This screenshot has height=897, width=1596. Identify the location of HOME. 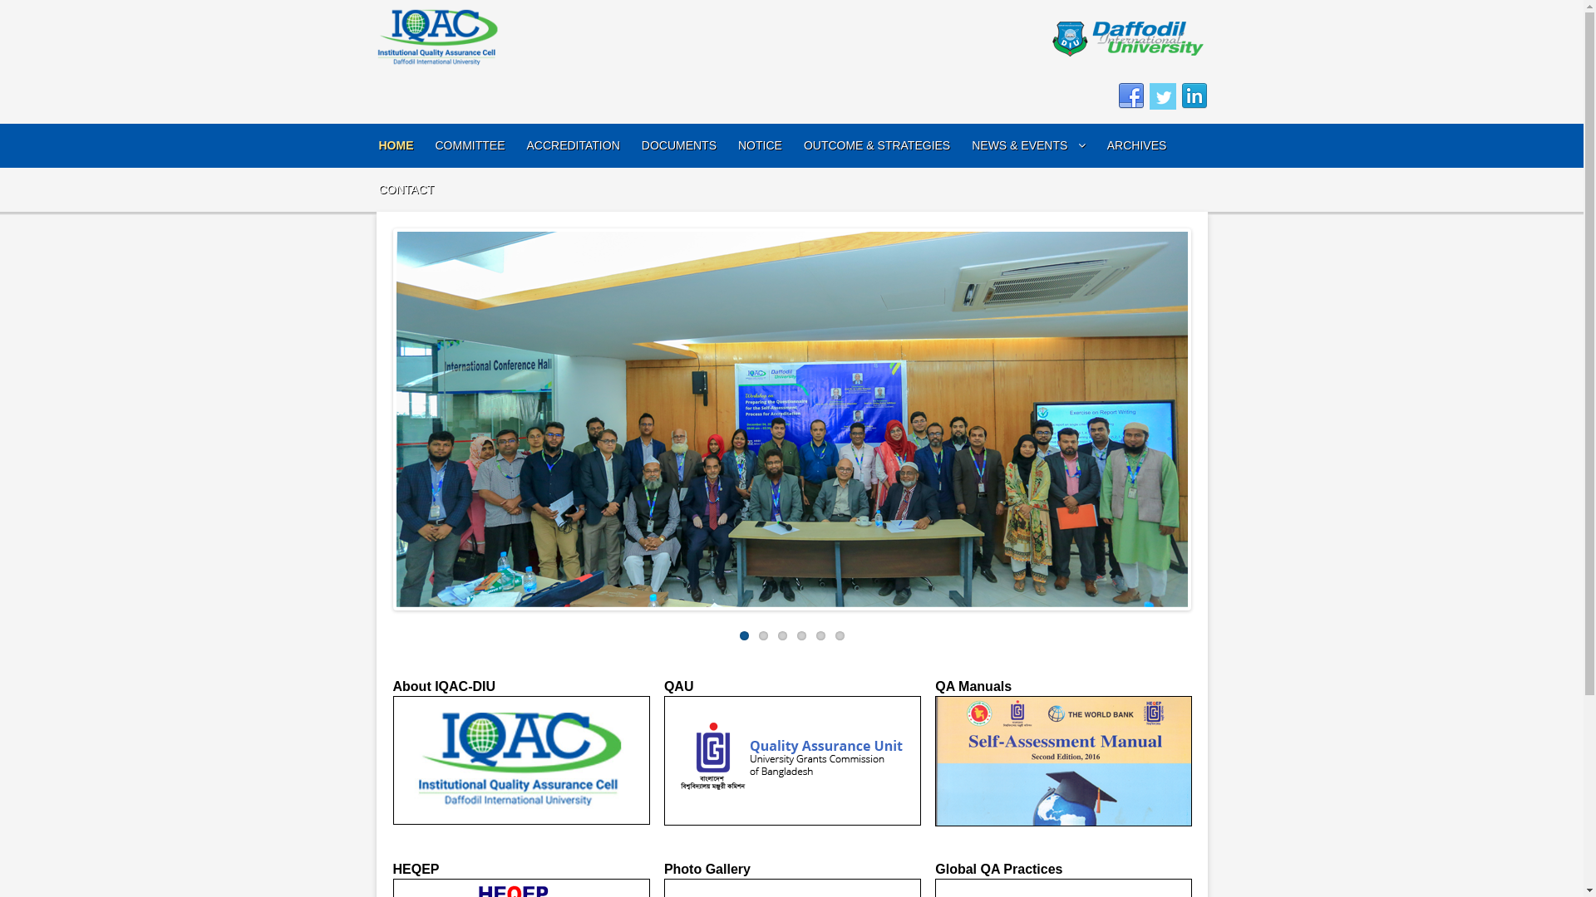
(397, 146).